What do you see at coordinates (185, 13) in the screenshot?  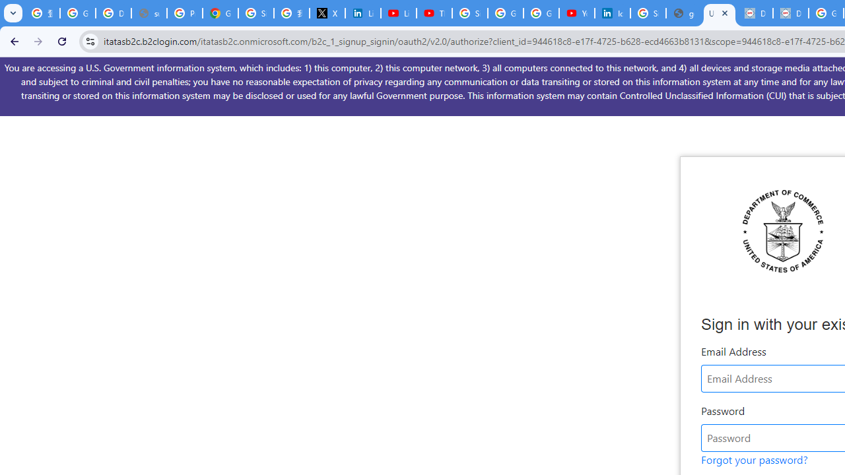 I see `Privacy Help Center - Policies Help` at bounding box center [185, 13].